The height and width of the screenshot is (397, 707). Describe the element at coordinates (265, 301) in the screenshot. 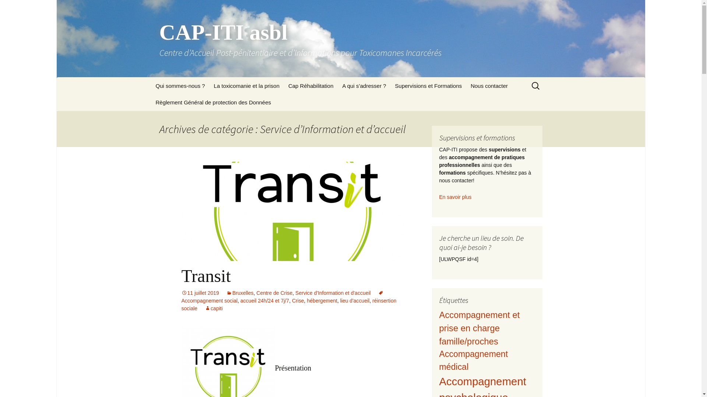

I see `accueil 24h/24 et 7j/7` at that location.